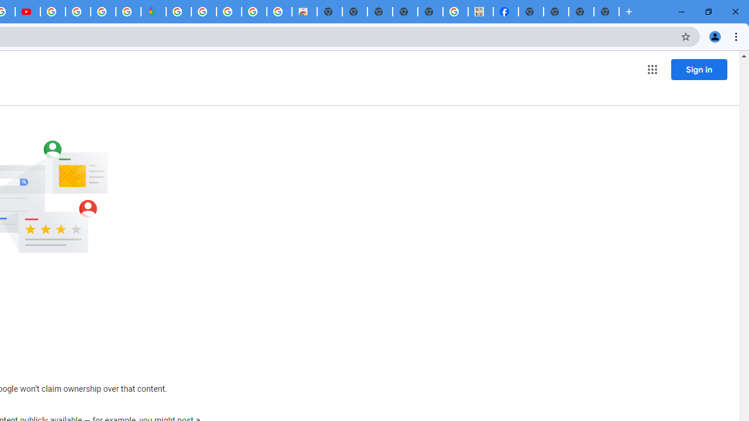 This screenshot has height=421, width=749. I want to click on Sign in - Google Accounts, so click(178, 12).